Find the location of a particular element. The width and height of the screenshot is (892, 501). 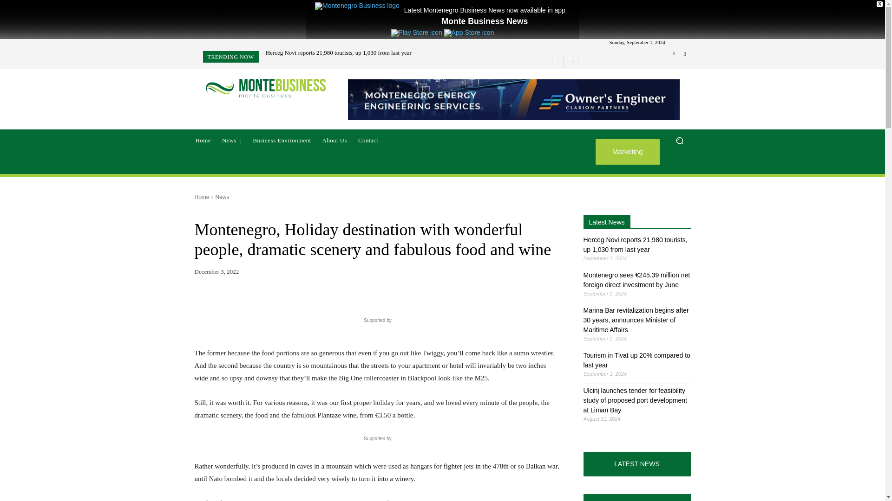

Linkedin is located at coordinates (674, 54).